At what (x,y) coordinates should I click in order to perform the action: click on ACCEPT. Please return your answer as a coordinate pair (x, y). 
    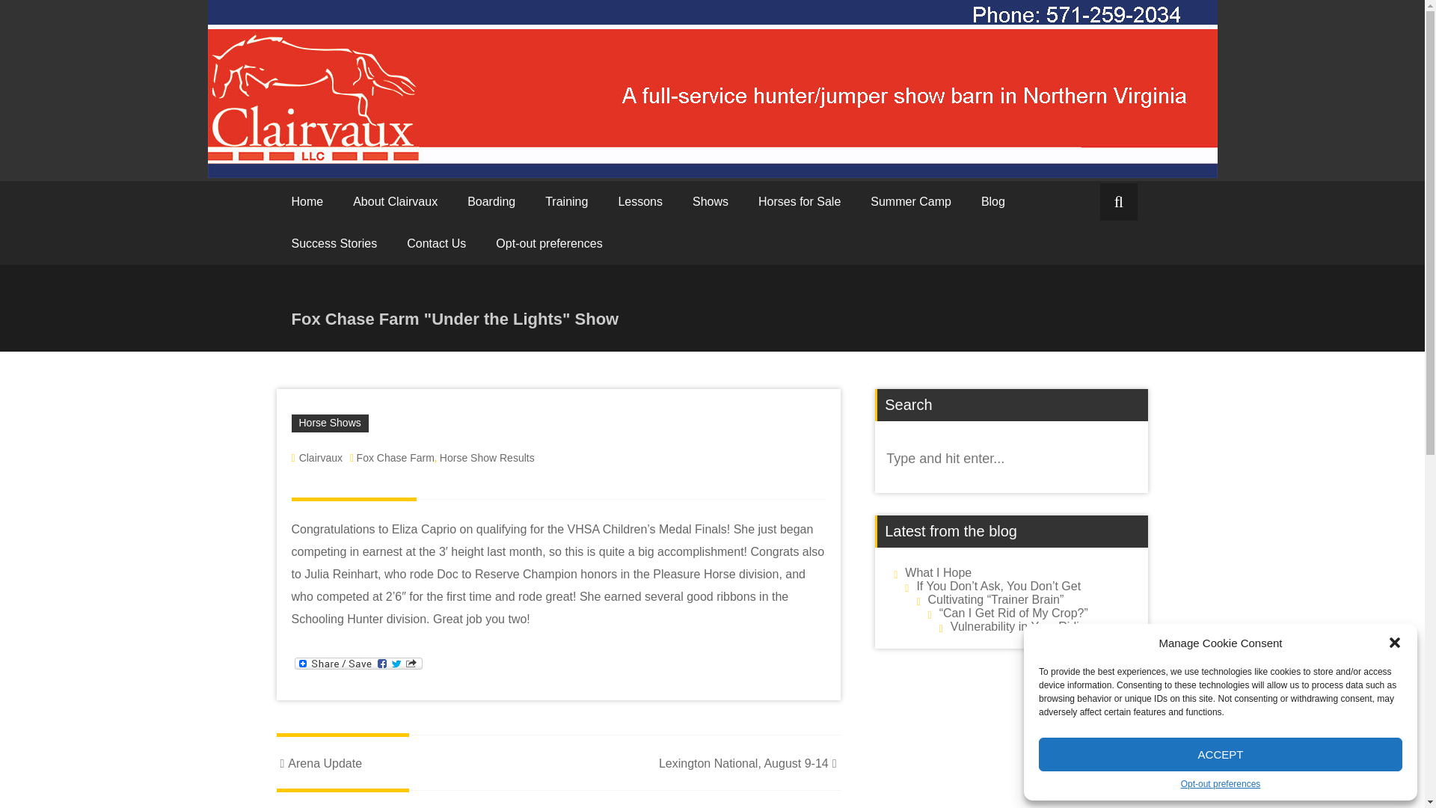
    Looking at the image, I should click on (1221, 754).